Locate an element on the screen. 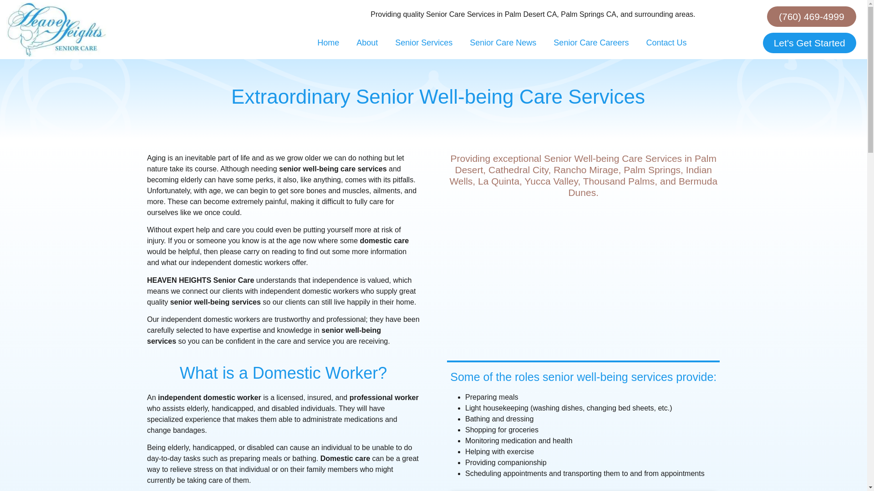  Home is located at coordinates (328, 42).